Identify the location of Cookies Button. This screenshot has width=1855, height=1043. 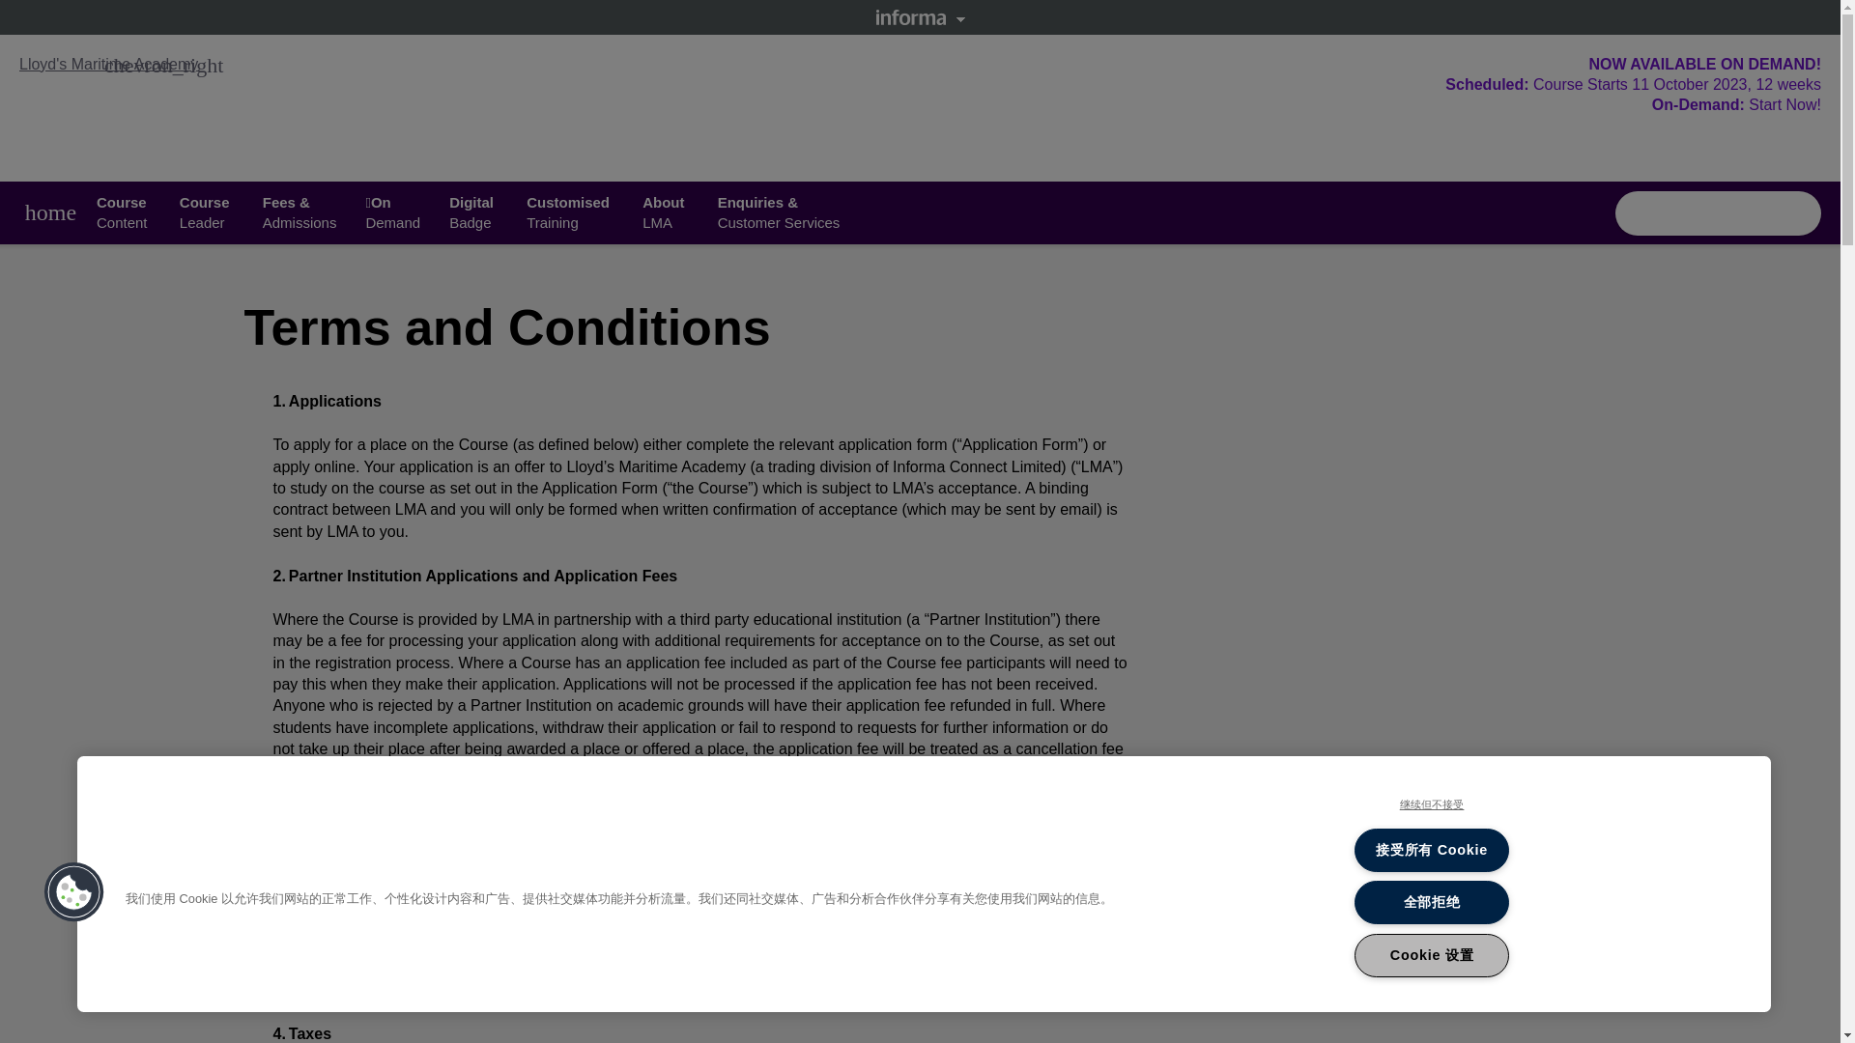
(108, 64).